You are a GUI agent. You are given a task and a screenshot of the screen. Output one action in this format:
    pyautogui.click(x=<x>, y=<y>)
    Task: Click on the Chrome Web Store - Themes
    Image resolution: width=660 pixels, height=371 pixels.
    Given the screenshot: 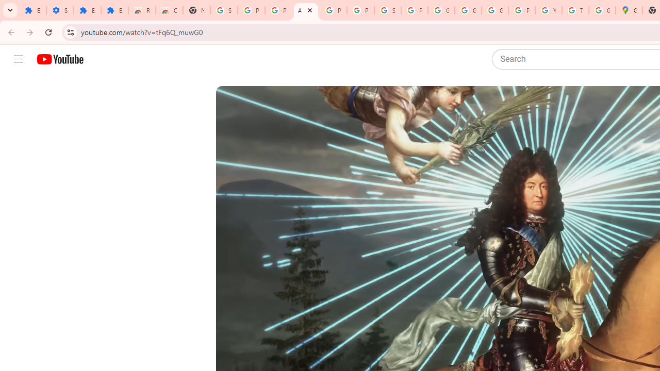 What is the action you would take?
    pyautogui.click(x=169, y=10)
    